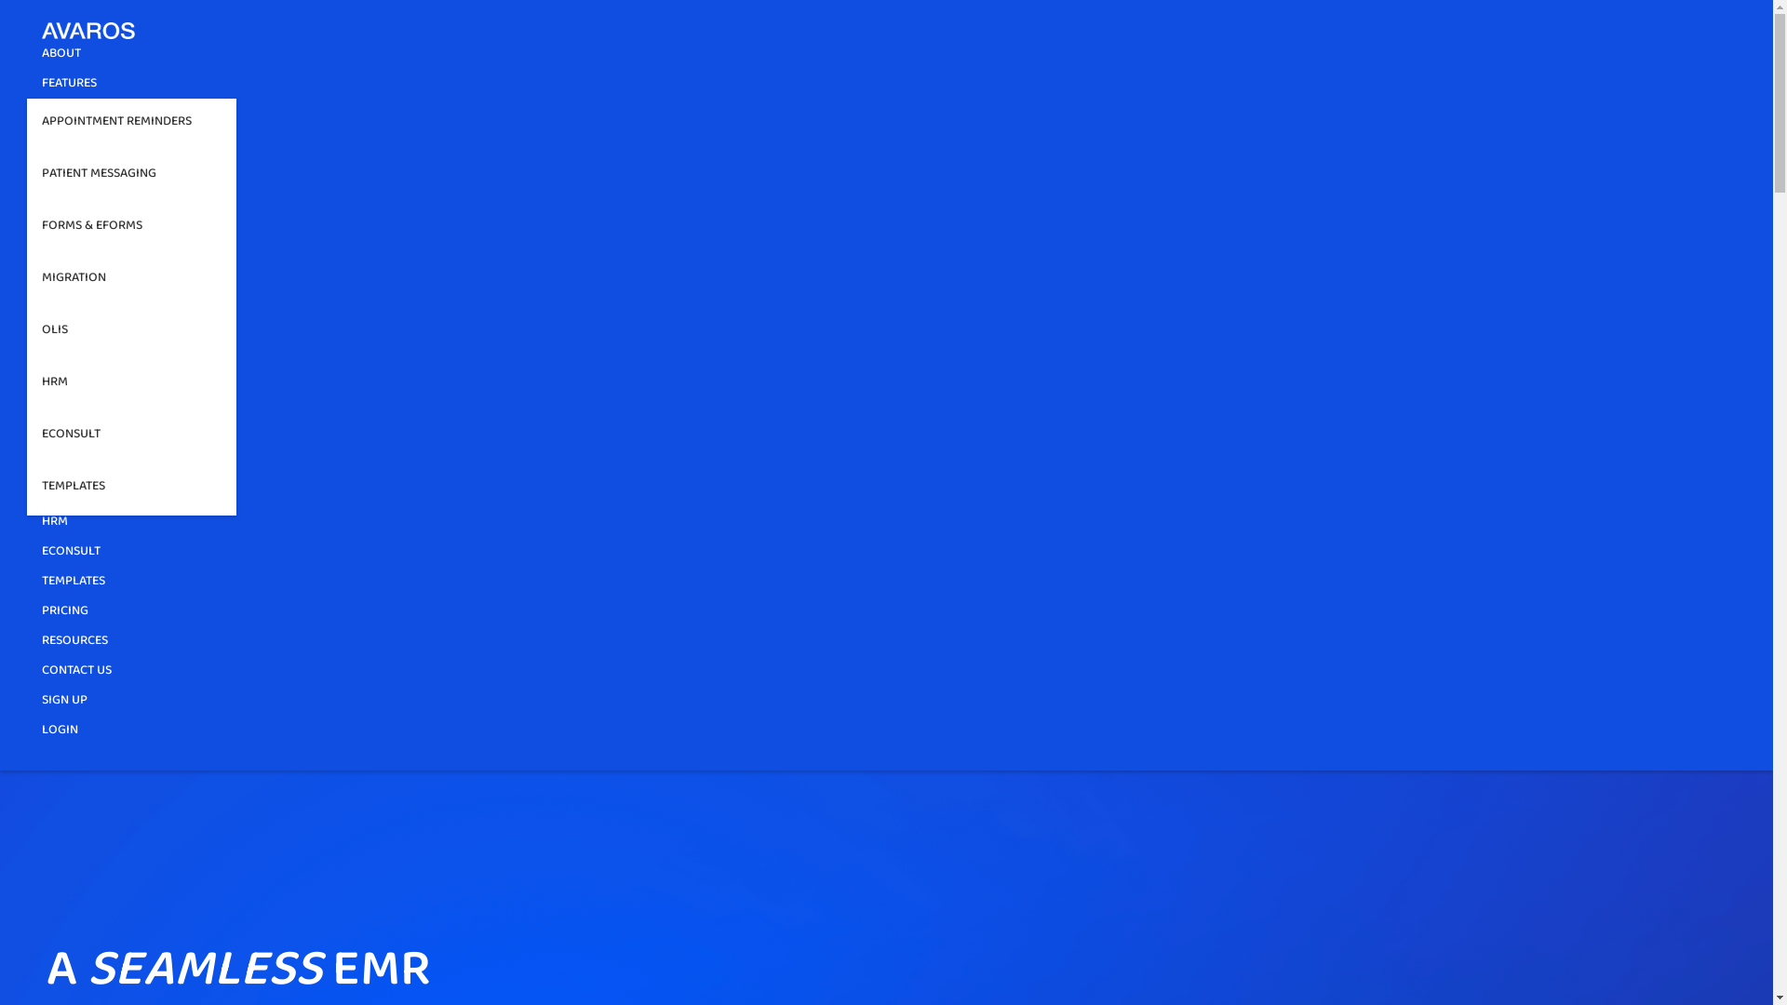 The height and width of the screenshot is (1005, 1787). Describe the element at coordinates (871, 176) in the screenshot. I see `CONTACT US` at that location.